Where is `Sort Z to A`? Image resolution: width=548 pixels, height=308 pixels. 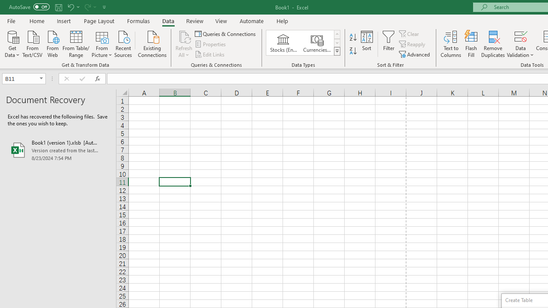
Sort Z to A is located at coordinates (353, 51).